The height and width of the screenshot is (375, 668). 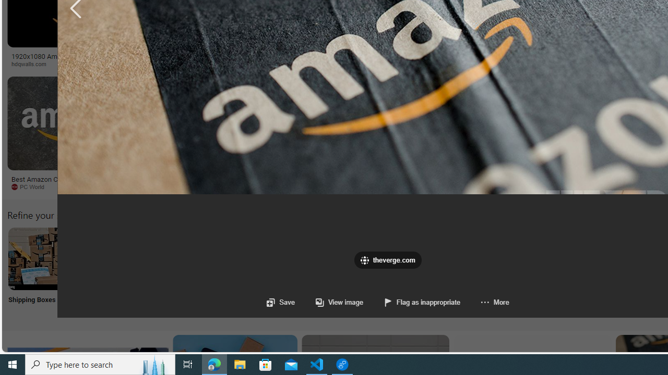 I want to click on aiophotoz.com, so click(x=319, y=186).